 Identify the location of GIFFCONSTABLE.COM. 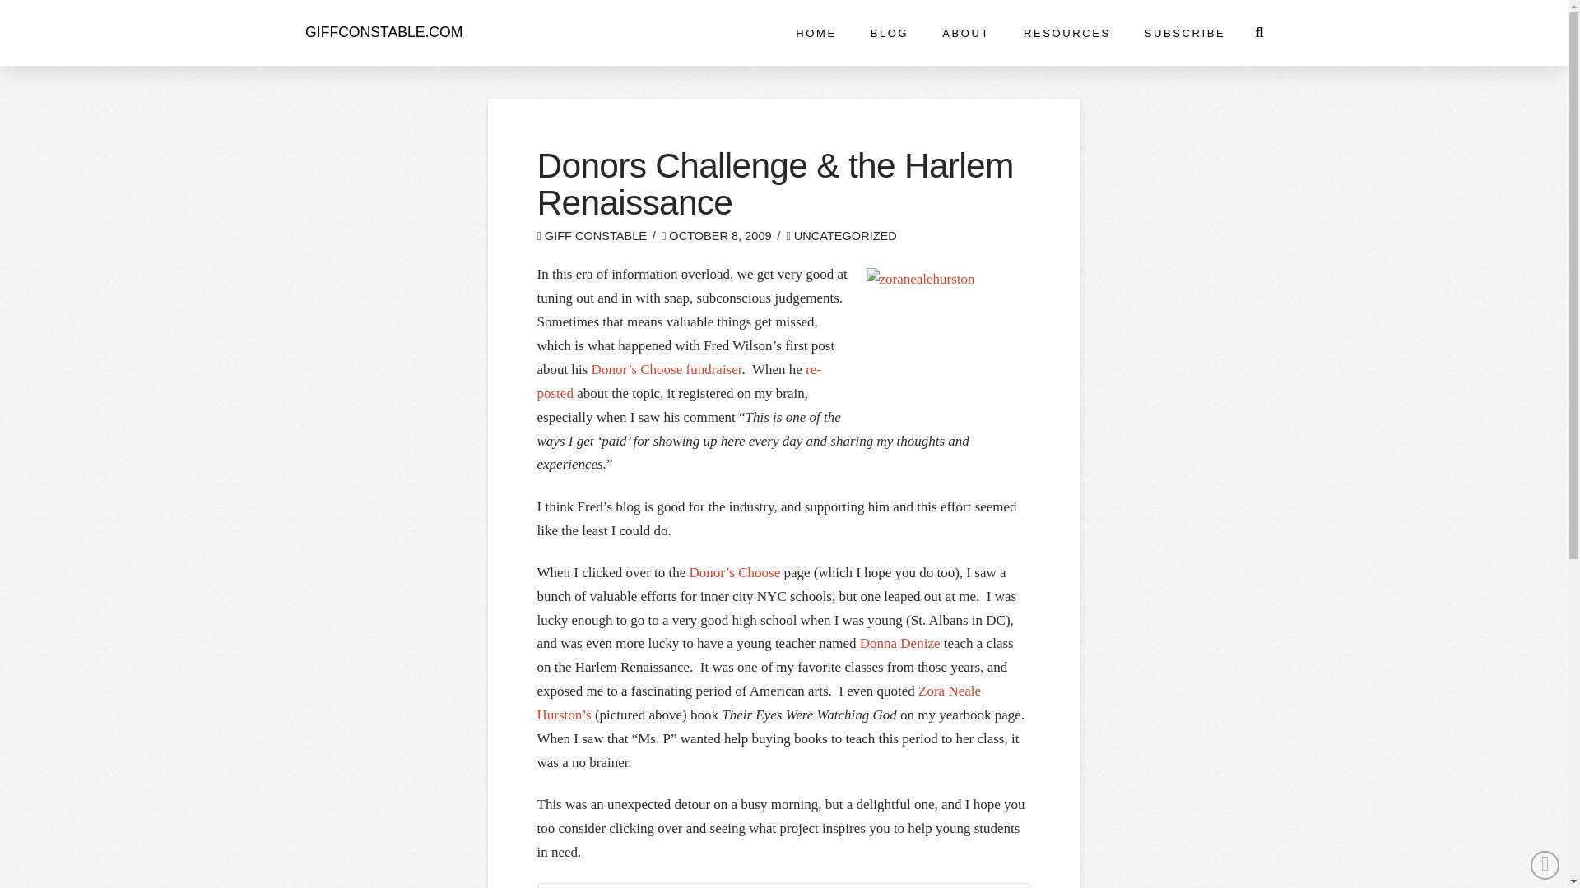
(383, 33).